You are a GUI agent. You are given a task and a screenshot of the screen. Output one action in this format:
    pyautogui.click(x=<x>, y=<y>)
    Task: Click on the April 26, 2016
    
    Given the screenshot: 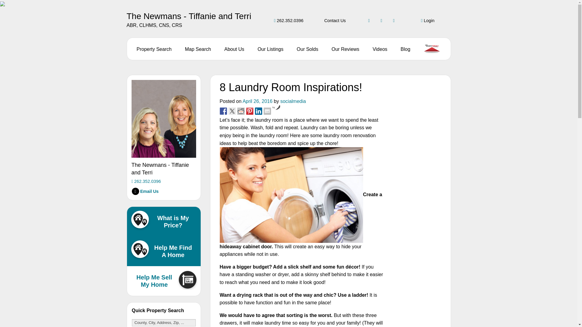 What is the action you would take?
    pyautogui.click(x=257, y=101)
    